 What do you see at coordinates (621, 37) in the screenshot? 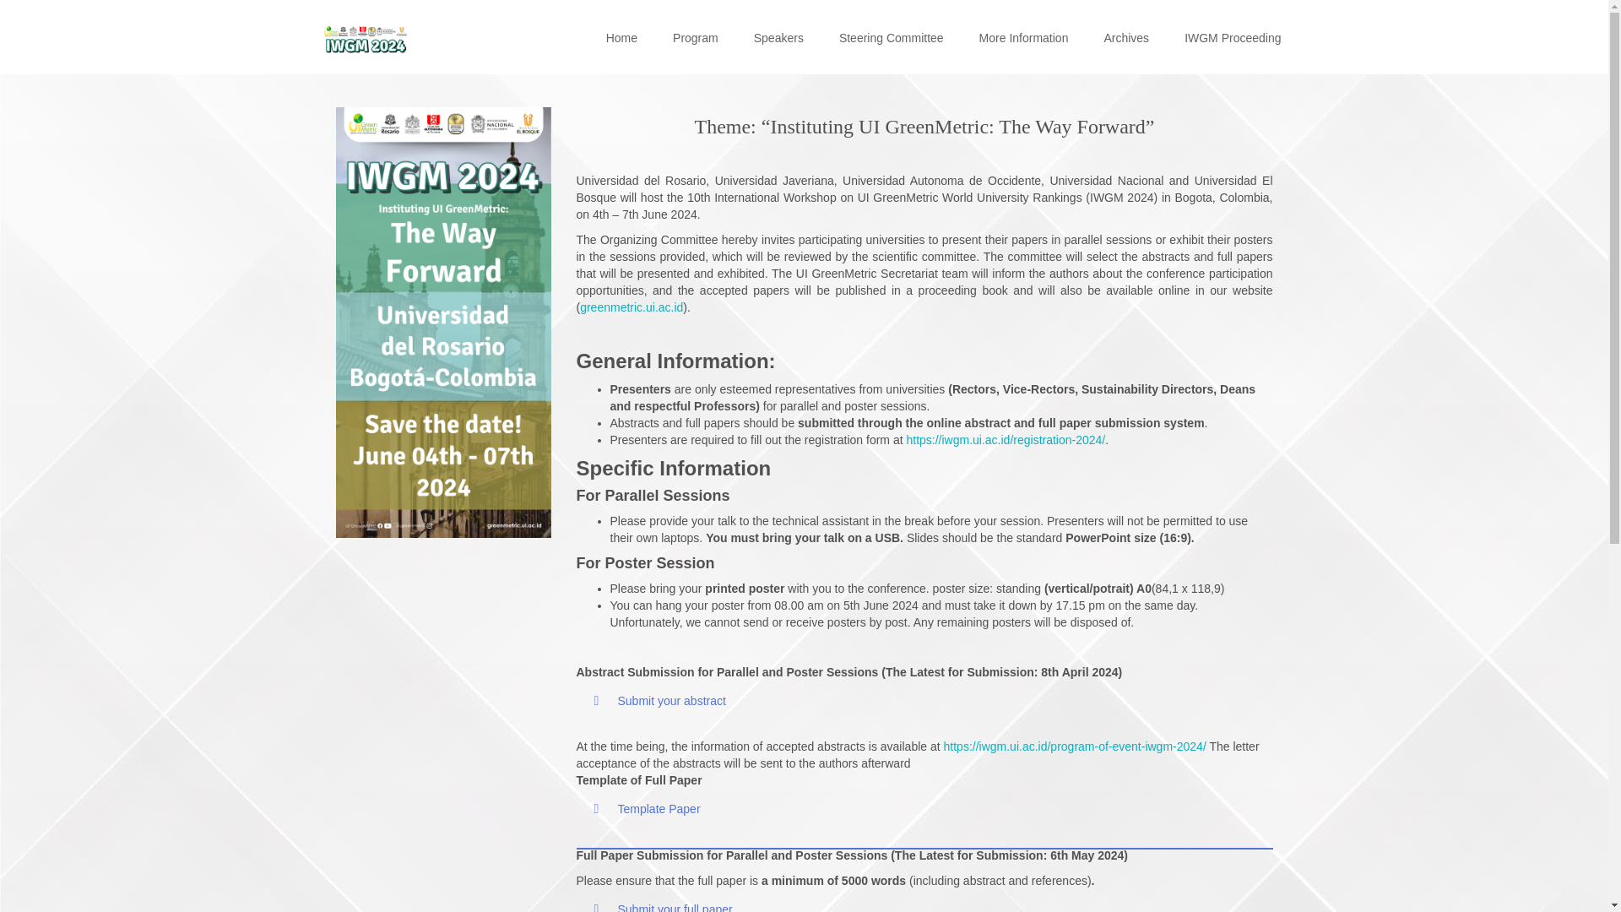
I see `Home` at bounding box center [621, 37].